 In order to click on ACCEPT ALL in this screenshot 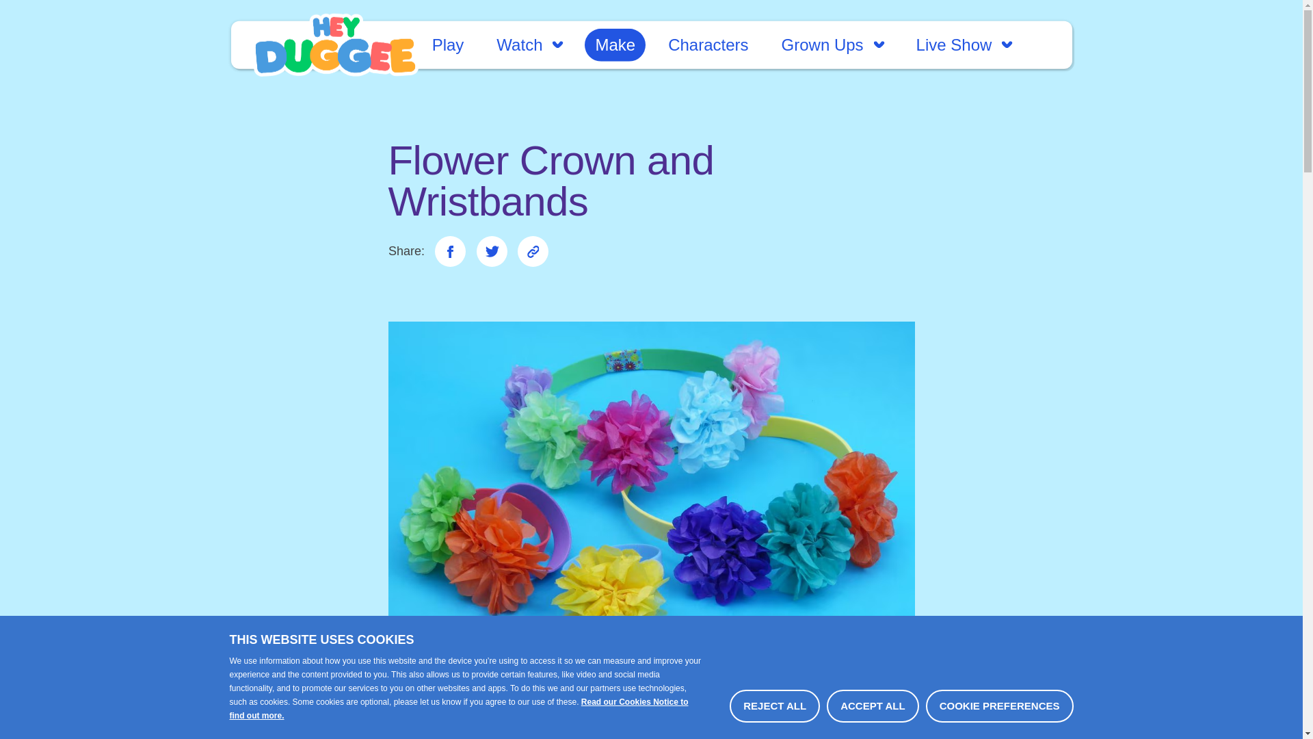, I will do `click(873, 706)`.